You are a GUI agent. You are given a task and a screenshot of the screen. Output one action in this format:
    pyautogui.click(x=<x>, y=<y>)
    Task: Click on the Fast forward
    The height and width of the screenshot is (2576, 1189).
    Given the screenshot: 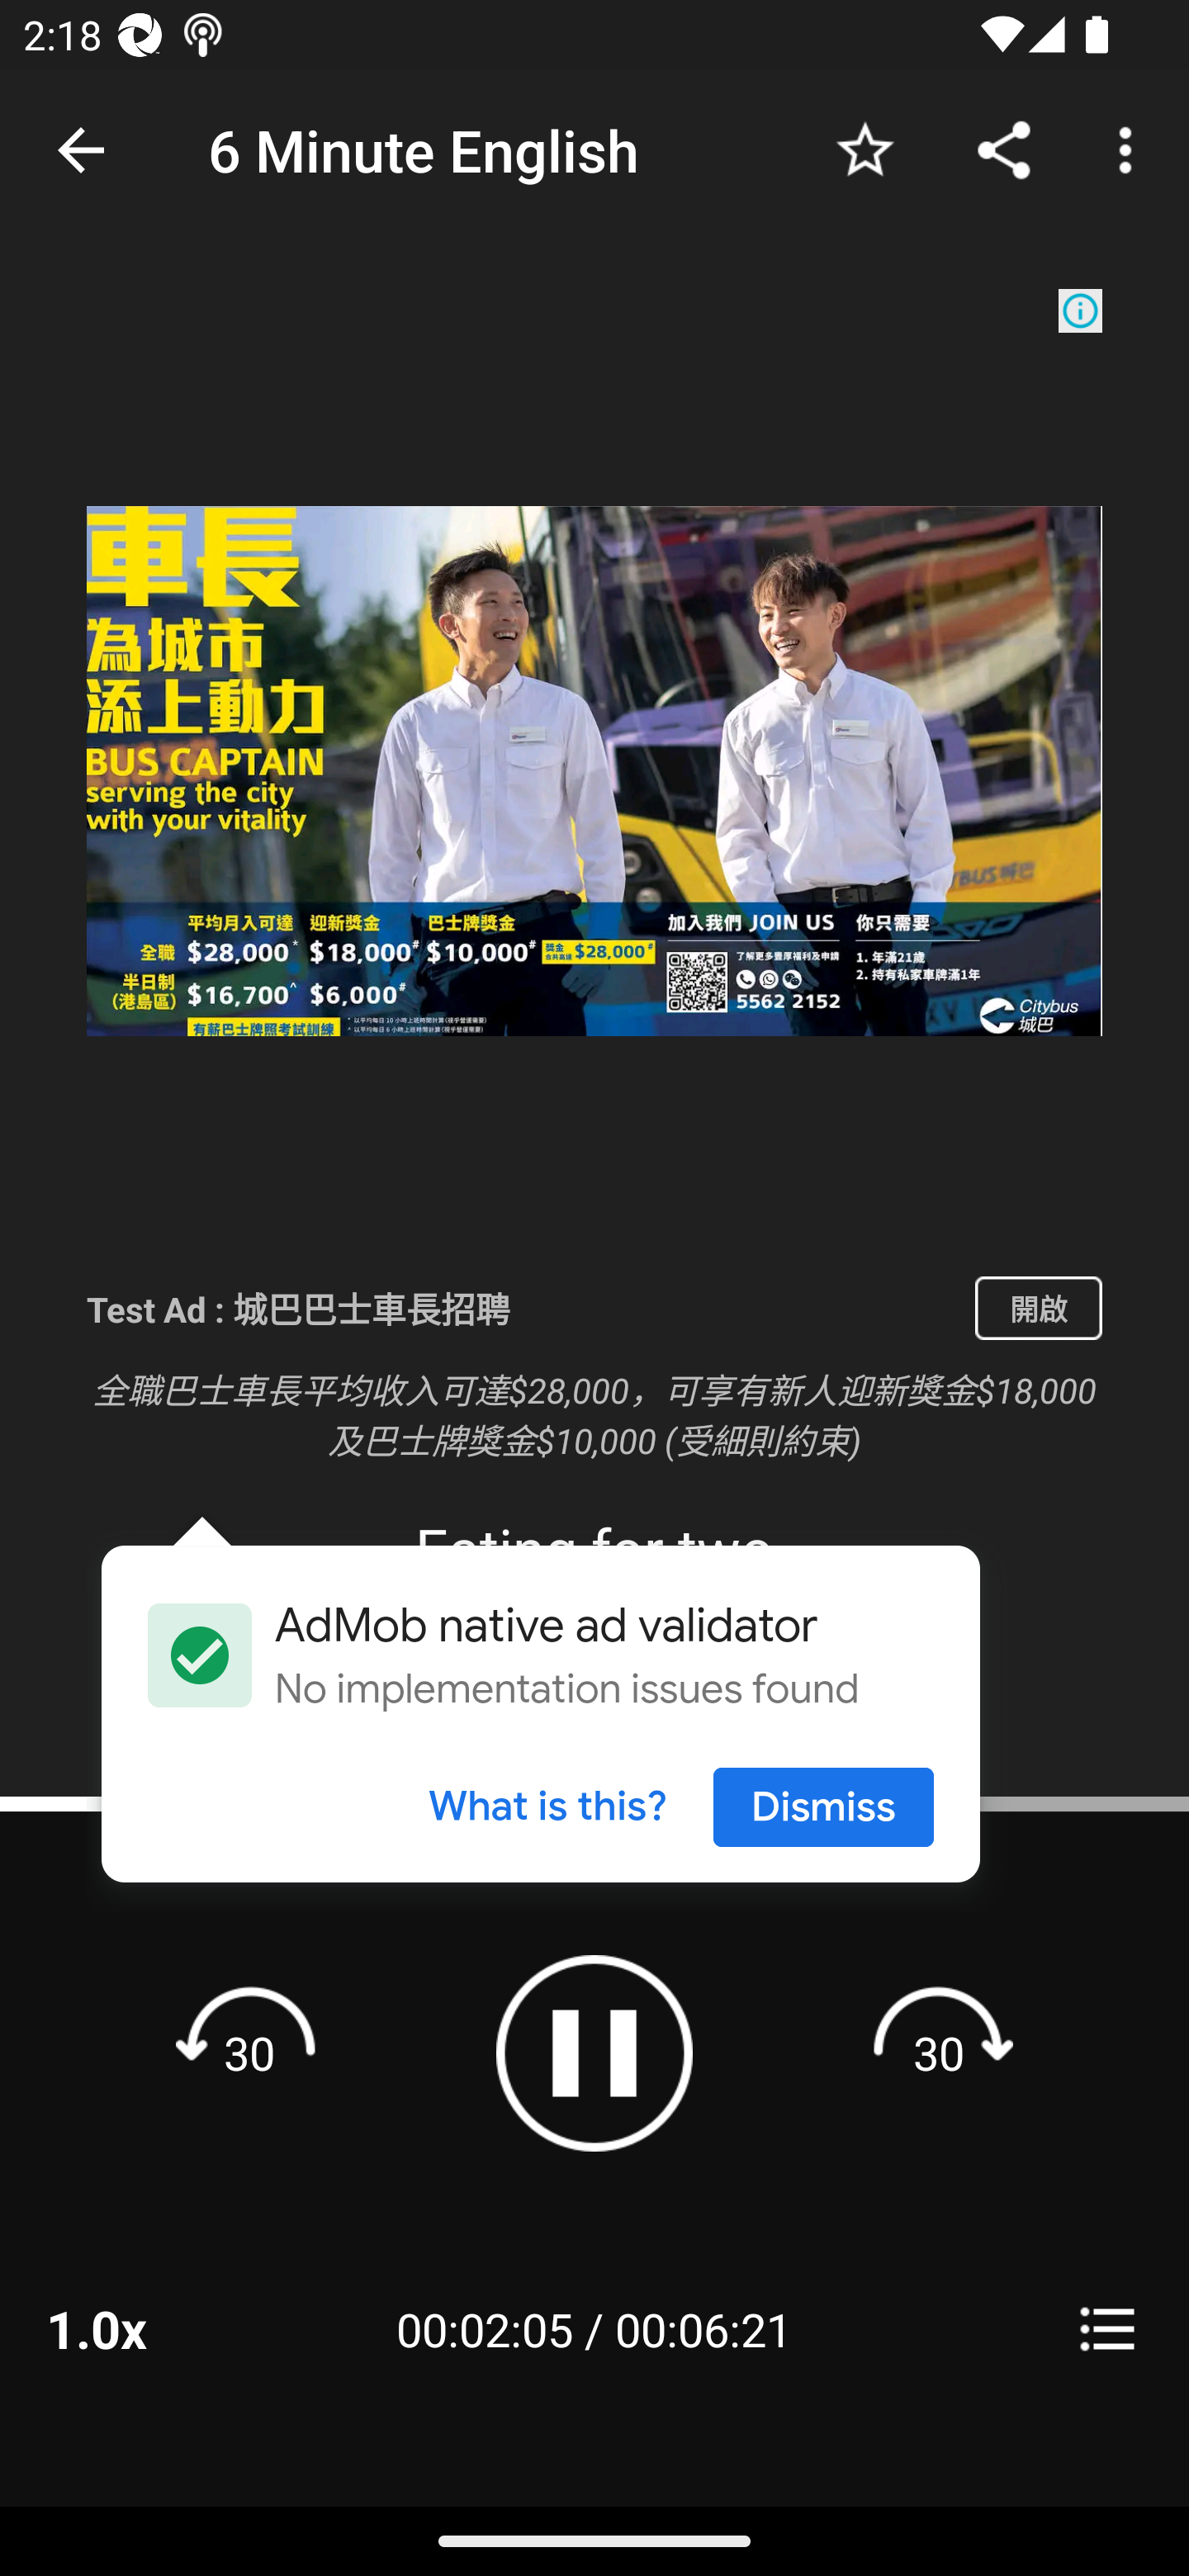 What is the action you would take?
    pyautogui.click(x=939, y=2053)
    